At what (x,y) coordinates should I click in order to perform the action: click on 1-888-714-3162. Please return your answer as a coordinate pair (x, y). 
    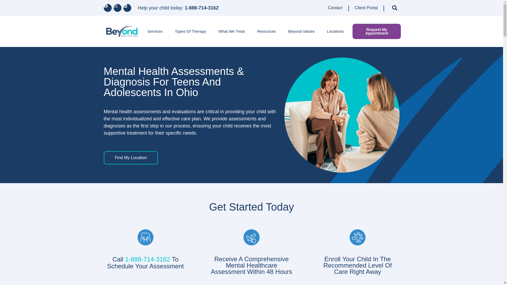
    Looking at the image, I should click on (202, 8).